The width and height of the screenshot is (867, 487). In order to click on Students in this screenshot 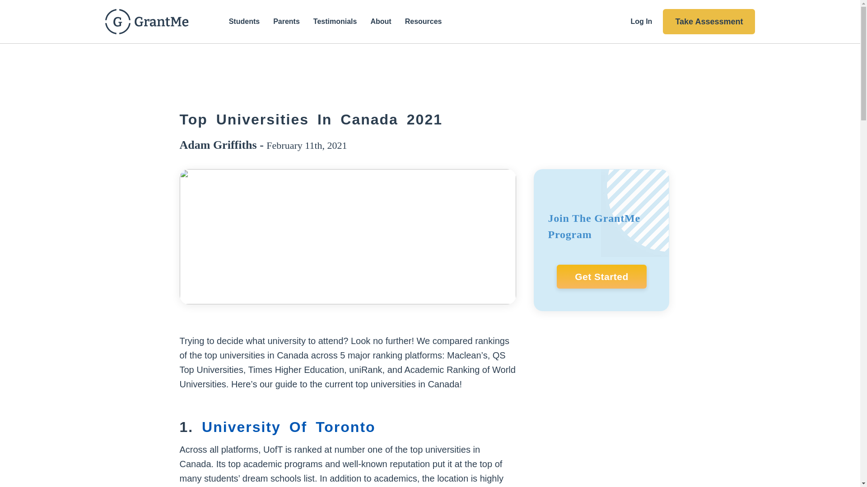, I will do `click(244, 22)`.